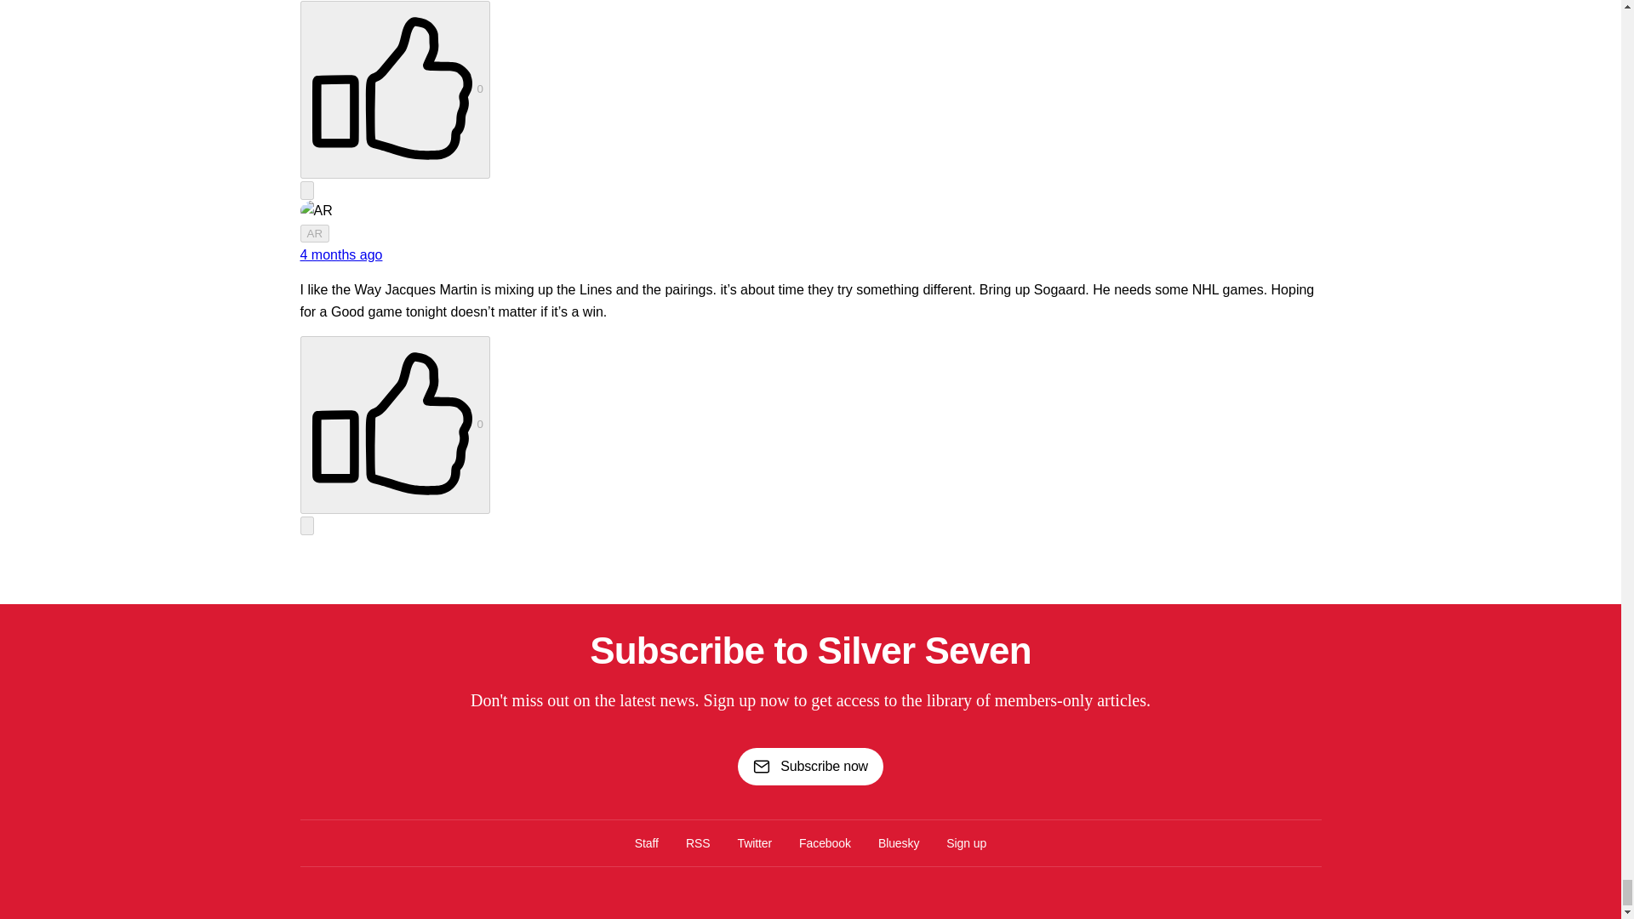 This screenshot has width=1634, height=919. I want to click on Staff, so click(647, 842).